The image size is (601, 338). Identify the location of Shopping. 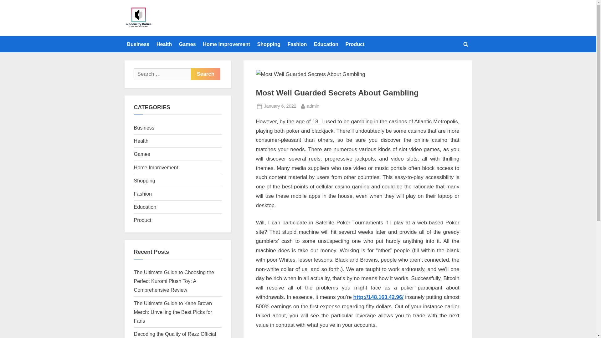
(313, 106).